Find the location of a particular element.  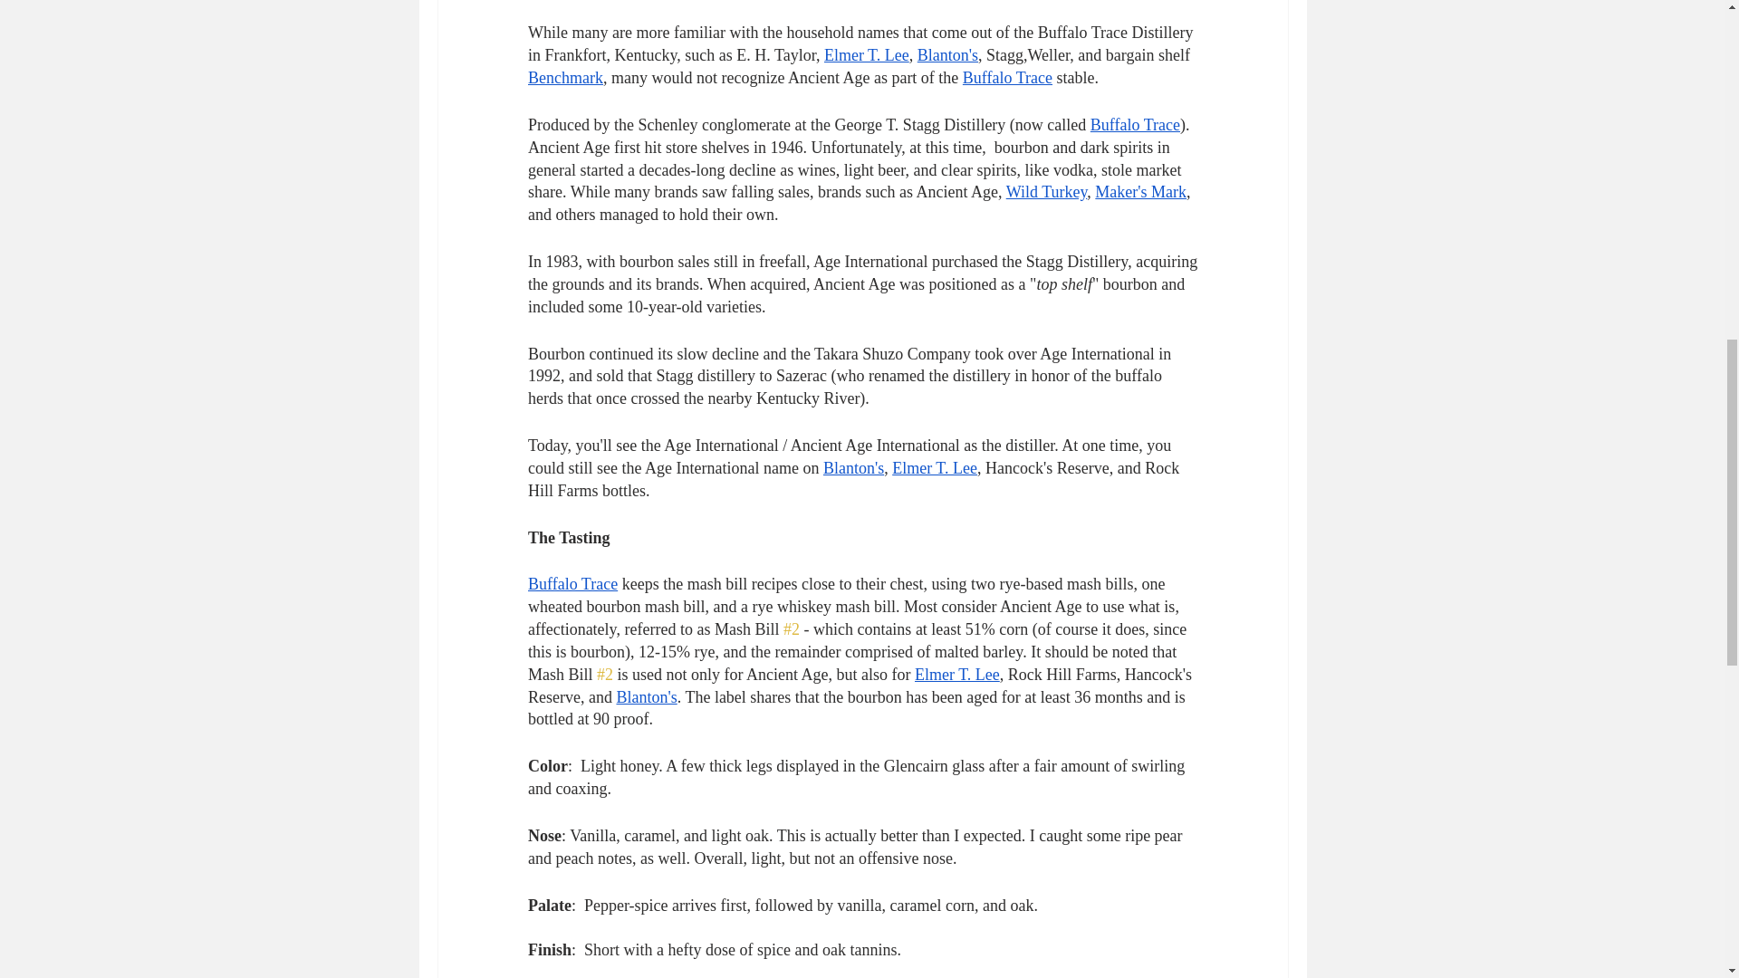

Blanton's is located at coordinates (853, 467).